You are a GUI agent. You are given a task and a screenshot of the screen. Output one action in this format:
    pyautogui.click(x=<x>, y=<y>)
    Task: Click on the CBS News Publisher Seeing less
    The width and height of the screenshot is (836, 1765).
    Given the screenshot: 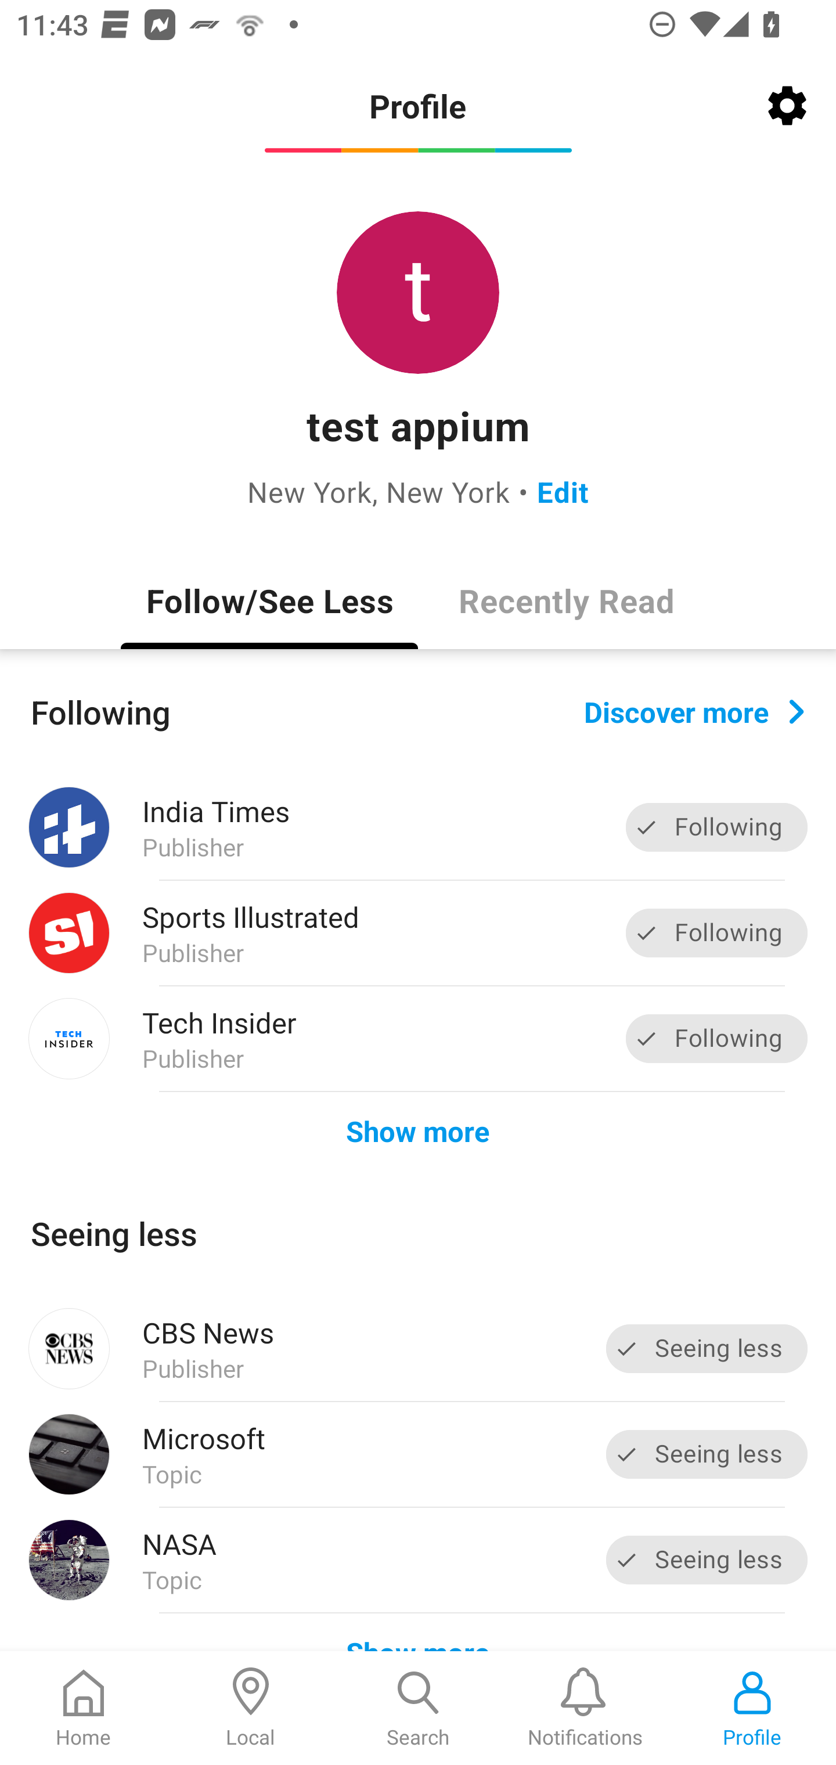 What is the action you would take?
    pyautogui.click(x=418, y=1348)
    